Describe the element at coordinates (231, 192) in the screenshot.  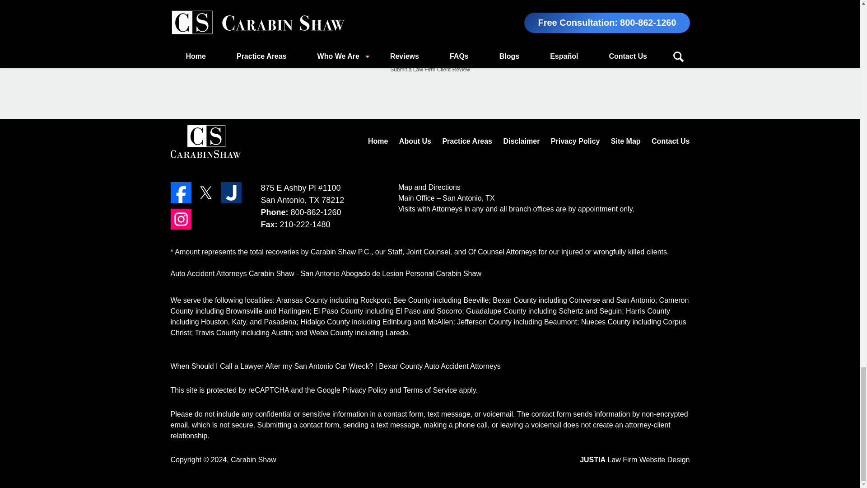
I see `Justia` at that location.